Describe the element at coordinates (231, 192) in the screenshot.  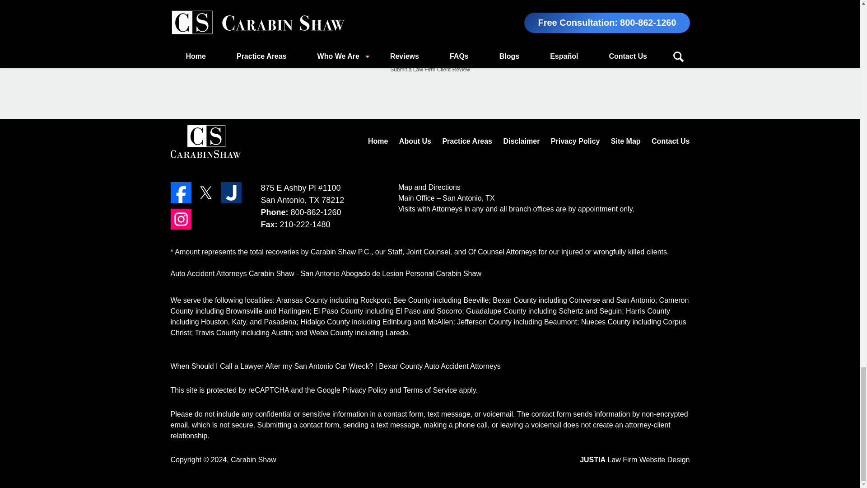
I see `Justia` at that location.